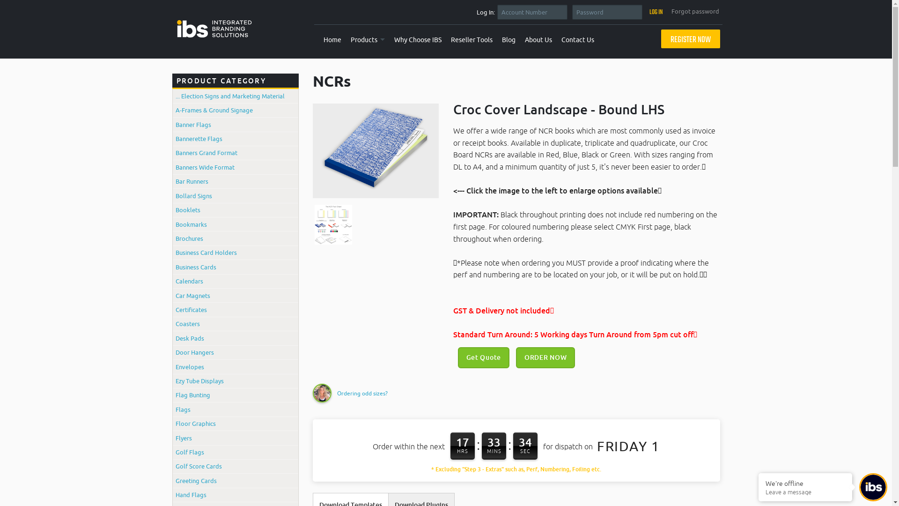 Image resolution: width=899 pixels, height=506 pixels. I want to click on Bollard Signs, so click(235, 196).